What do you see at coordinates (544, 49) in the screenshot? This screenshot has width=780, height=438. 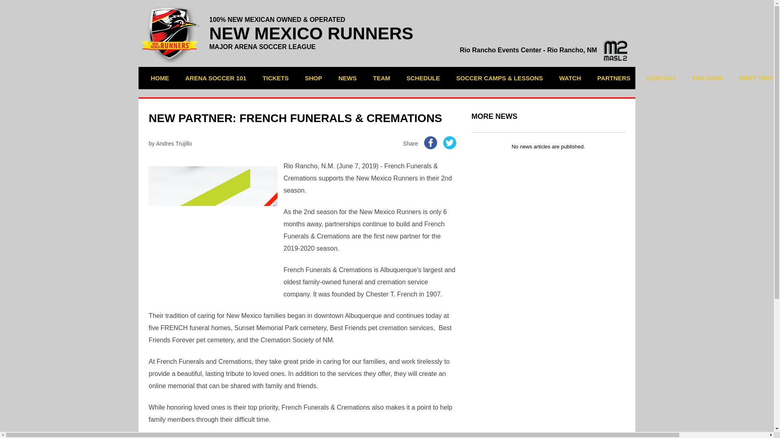 I see `Rio Rancho Events Center - Rio Rancho, NM` at bounding box center [544, 49].